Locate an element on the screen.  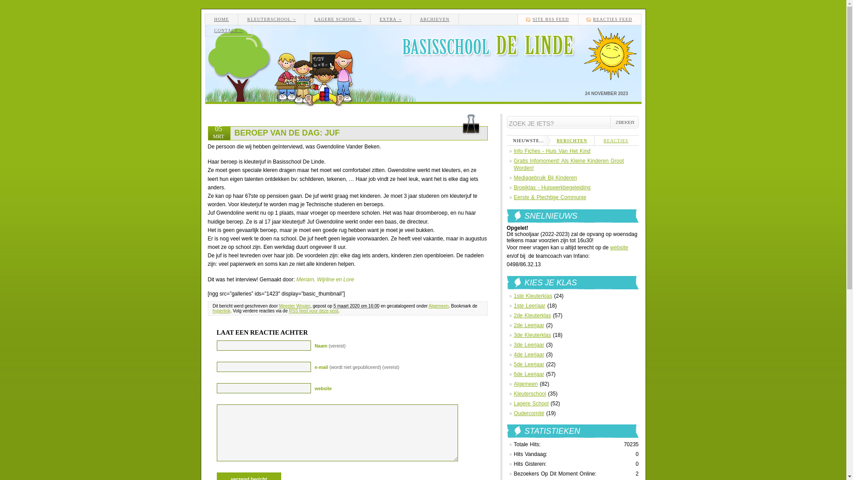
ARCHIEVEN is located at coordinates (434, 20).